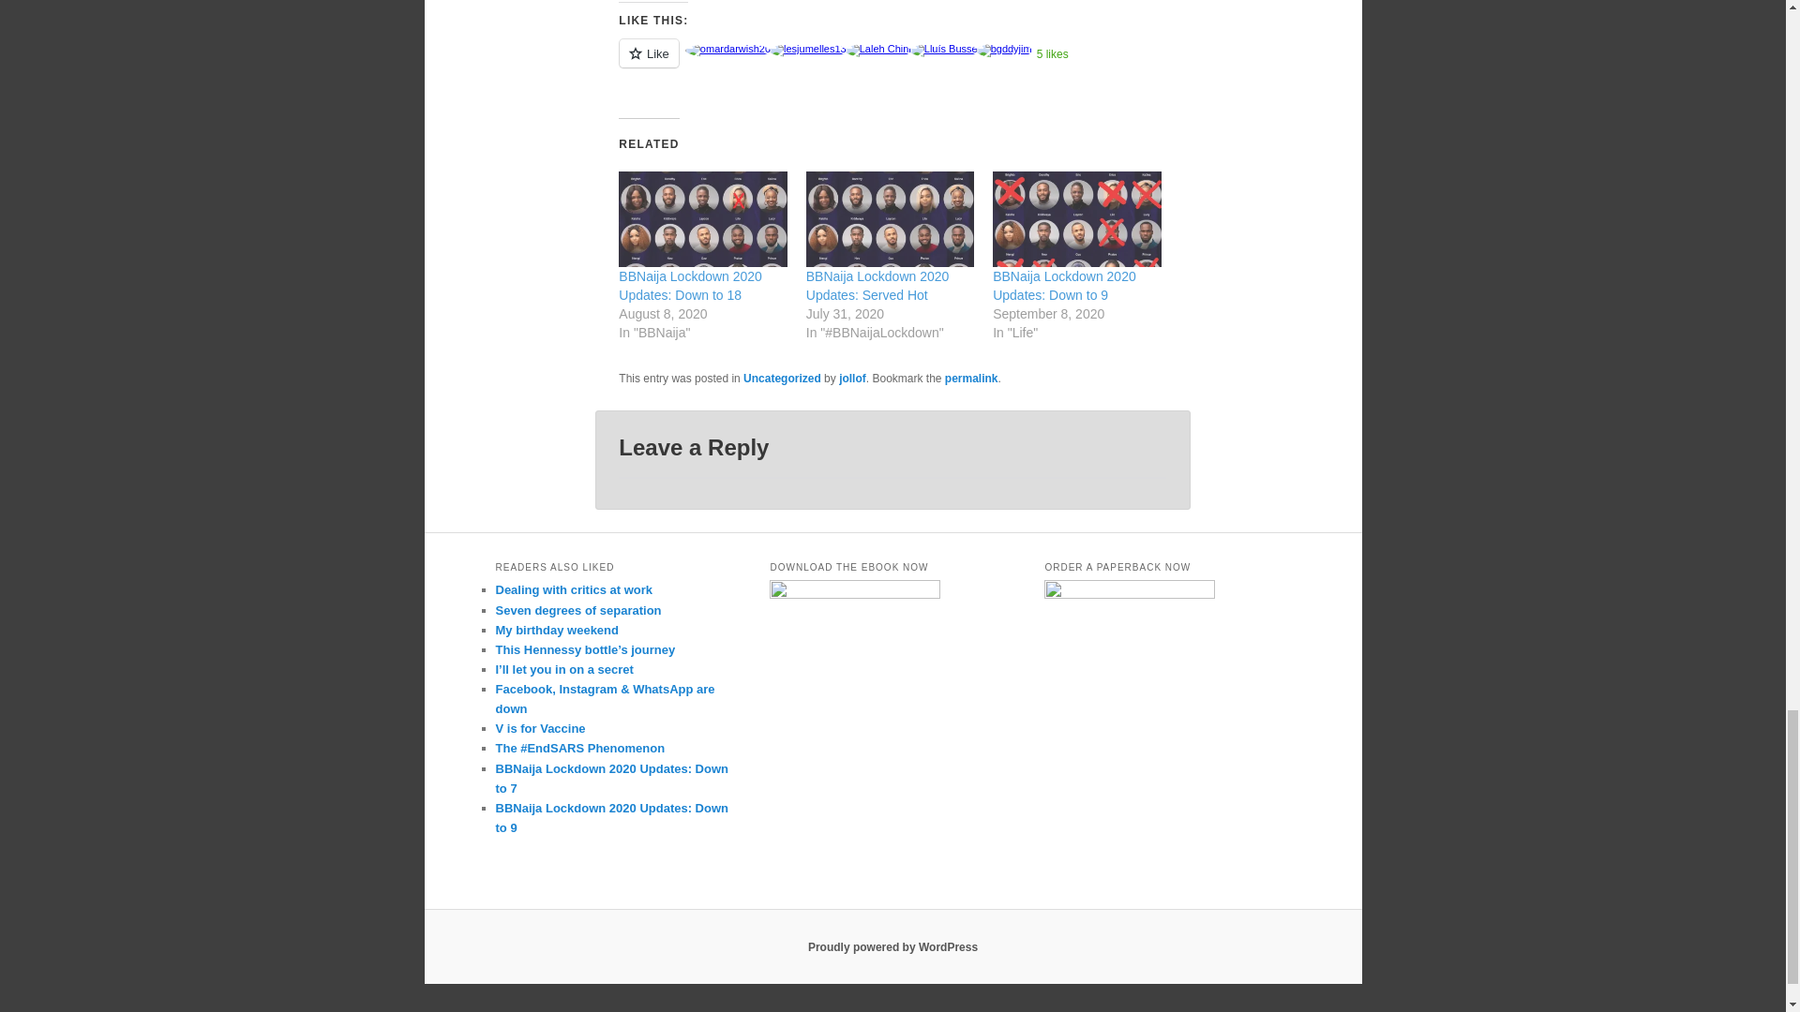 This screenshot has width=1800, height=1012. Describe the element at coordinates (577, 609) in the screenshot. I see `Seven degrees of separation` at that location.